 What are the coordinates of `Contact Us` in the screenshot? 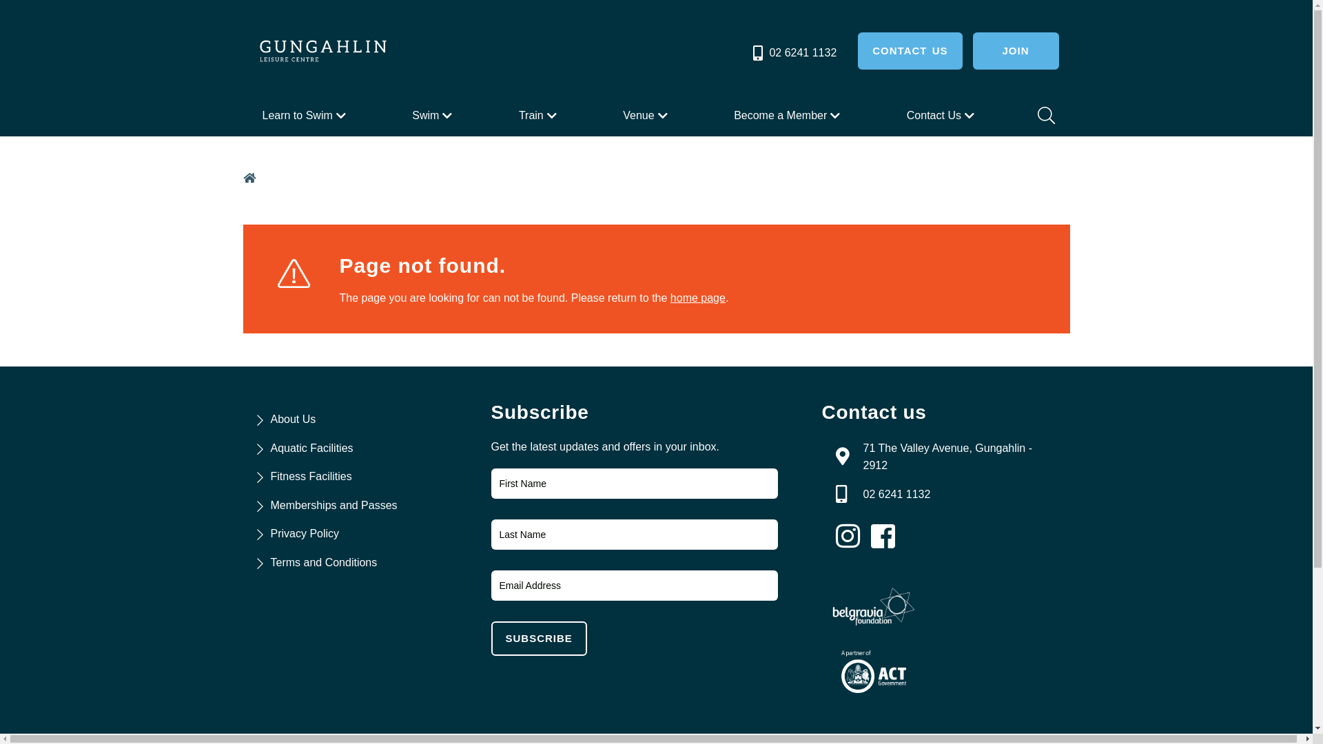 It's located at (943, 116).